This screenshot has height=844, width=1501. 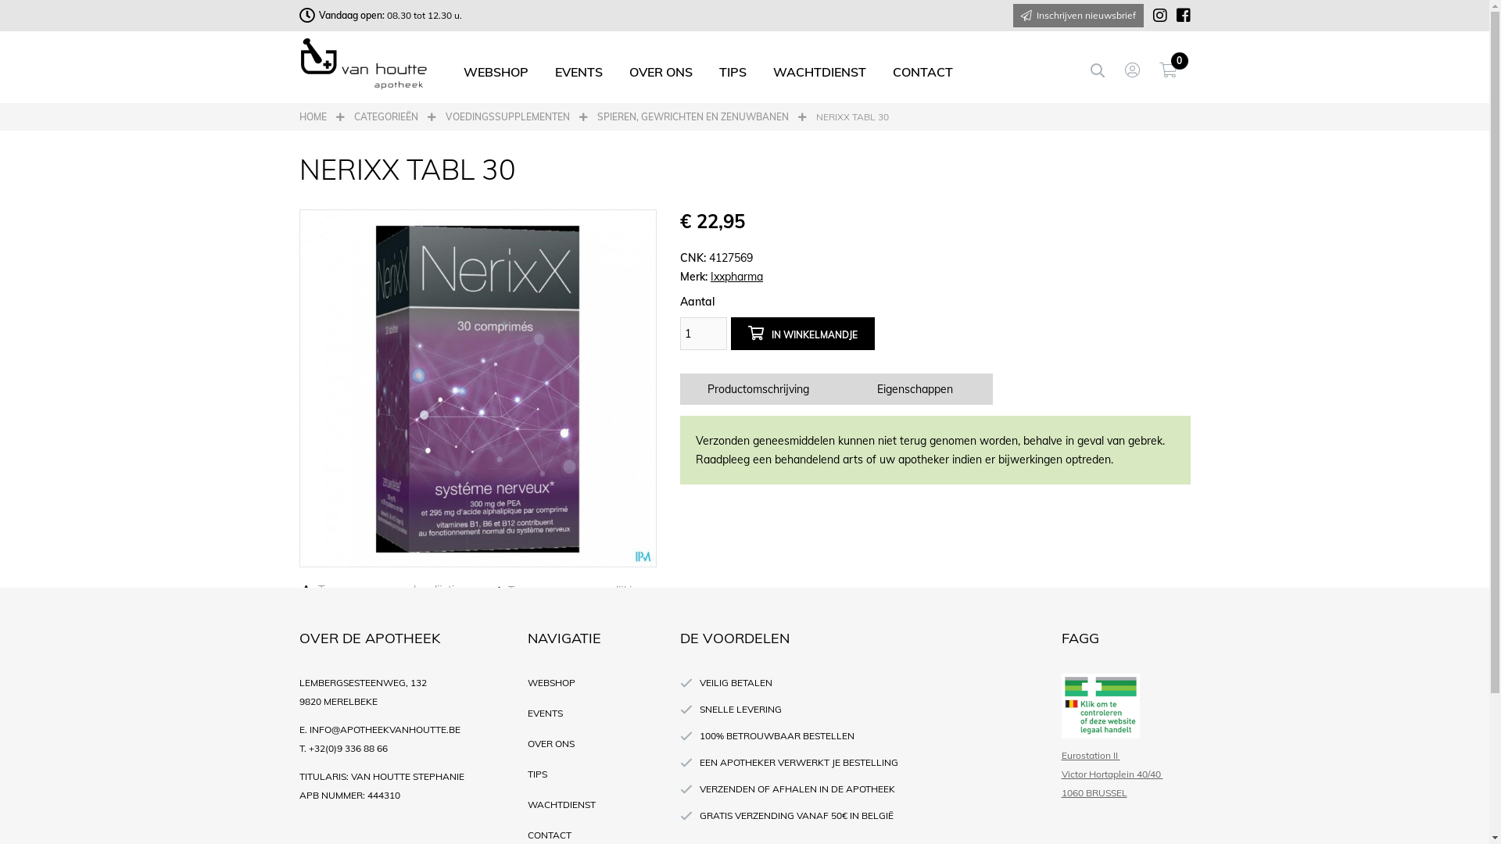 I want to click on EVENTS, so click(x=579, y=72).